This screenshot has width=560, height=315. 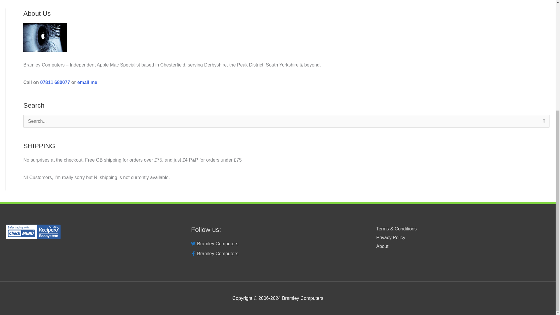 I want to click on 07811 680077, so click(x=55, y=82).